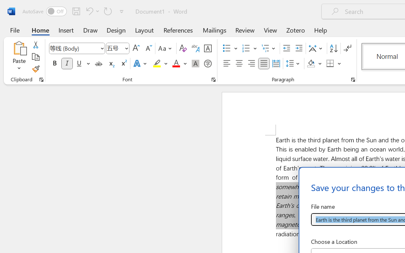 This screenshot has width=405, height=253. Describe the element at coordinates (269, 48) in the screenshot. I see `Multilevel List` at that location.